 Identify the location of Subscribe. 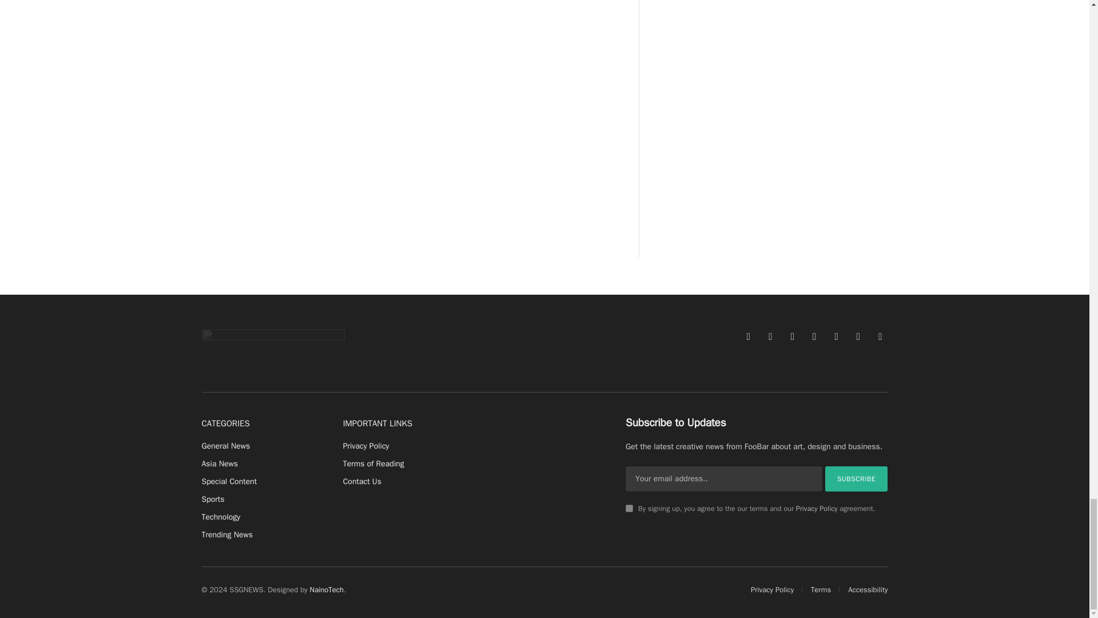
(857, 478).